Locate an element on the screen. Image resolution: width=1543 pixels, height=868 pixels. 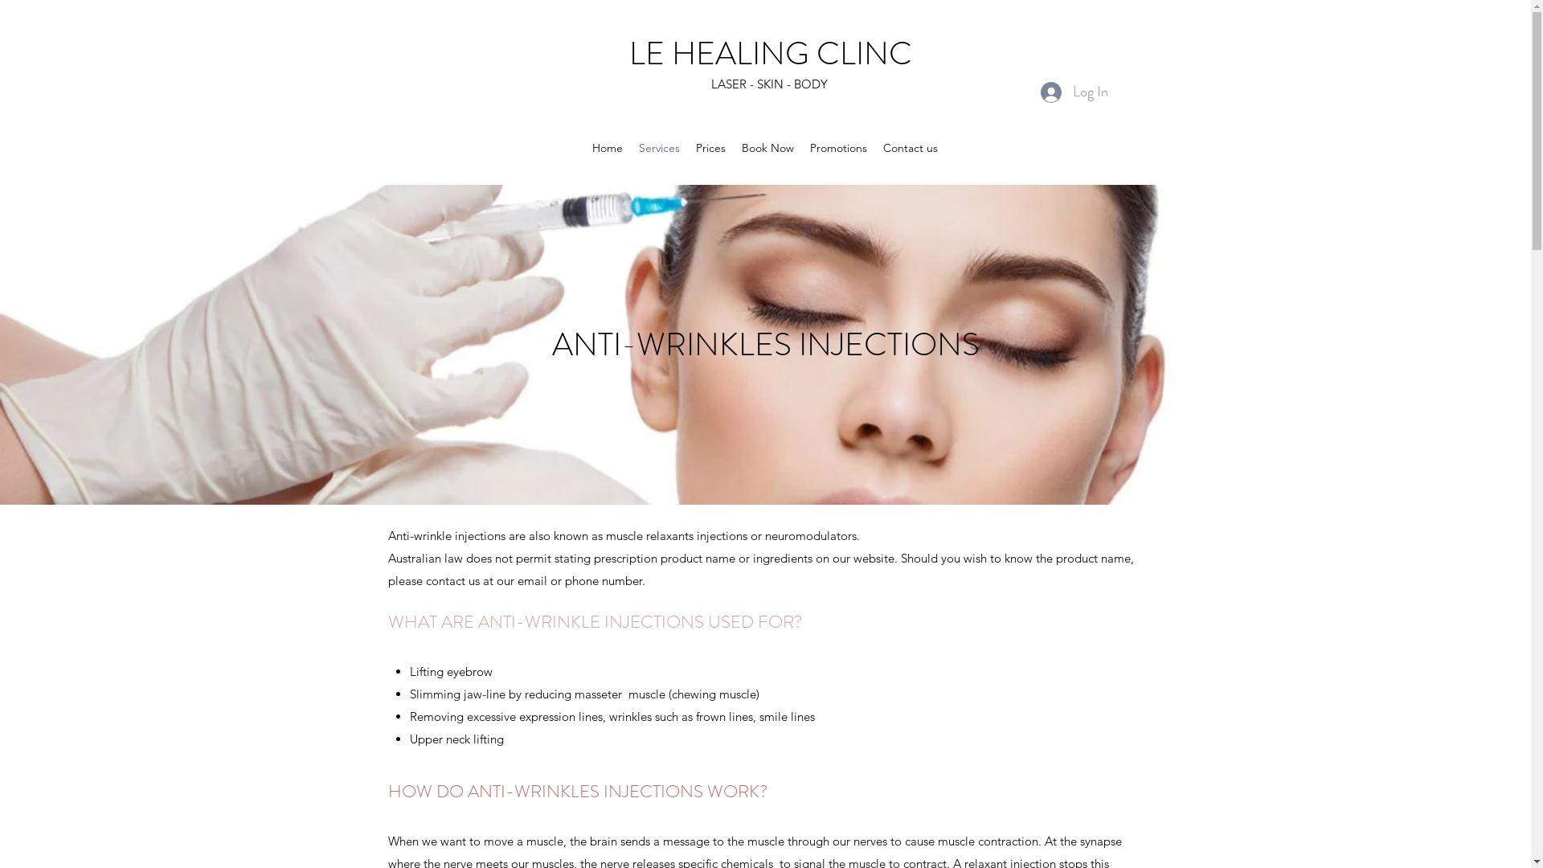
Prices is located at coordinates (710, 148).